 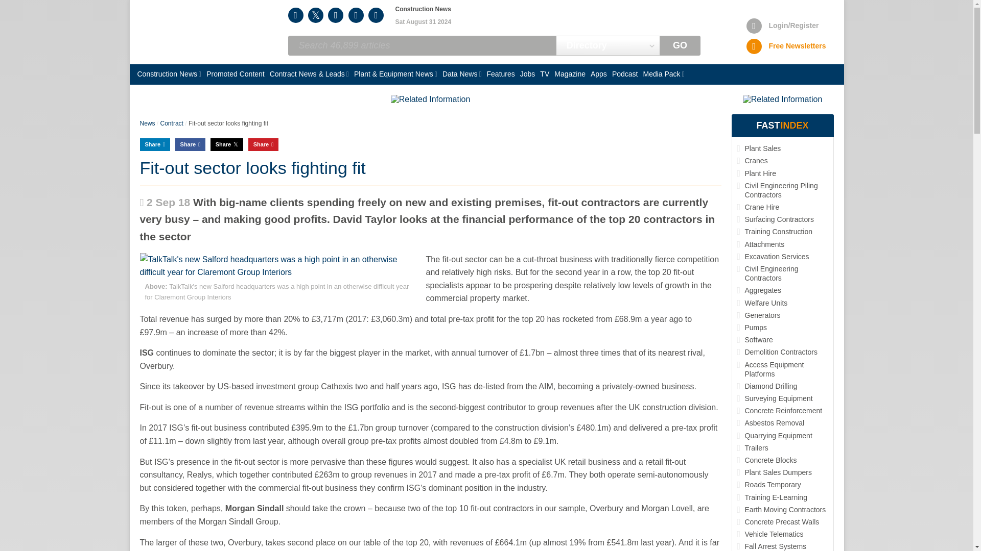 What do you see at coordinates (376, 15) in the screenshot?
I see `Follow us on Facebook` at bounding box center [376, 15].